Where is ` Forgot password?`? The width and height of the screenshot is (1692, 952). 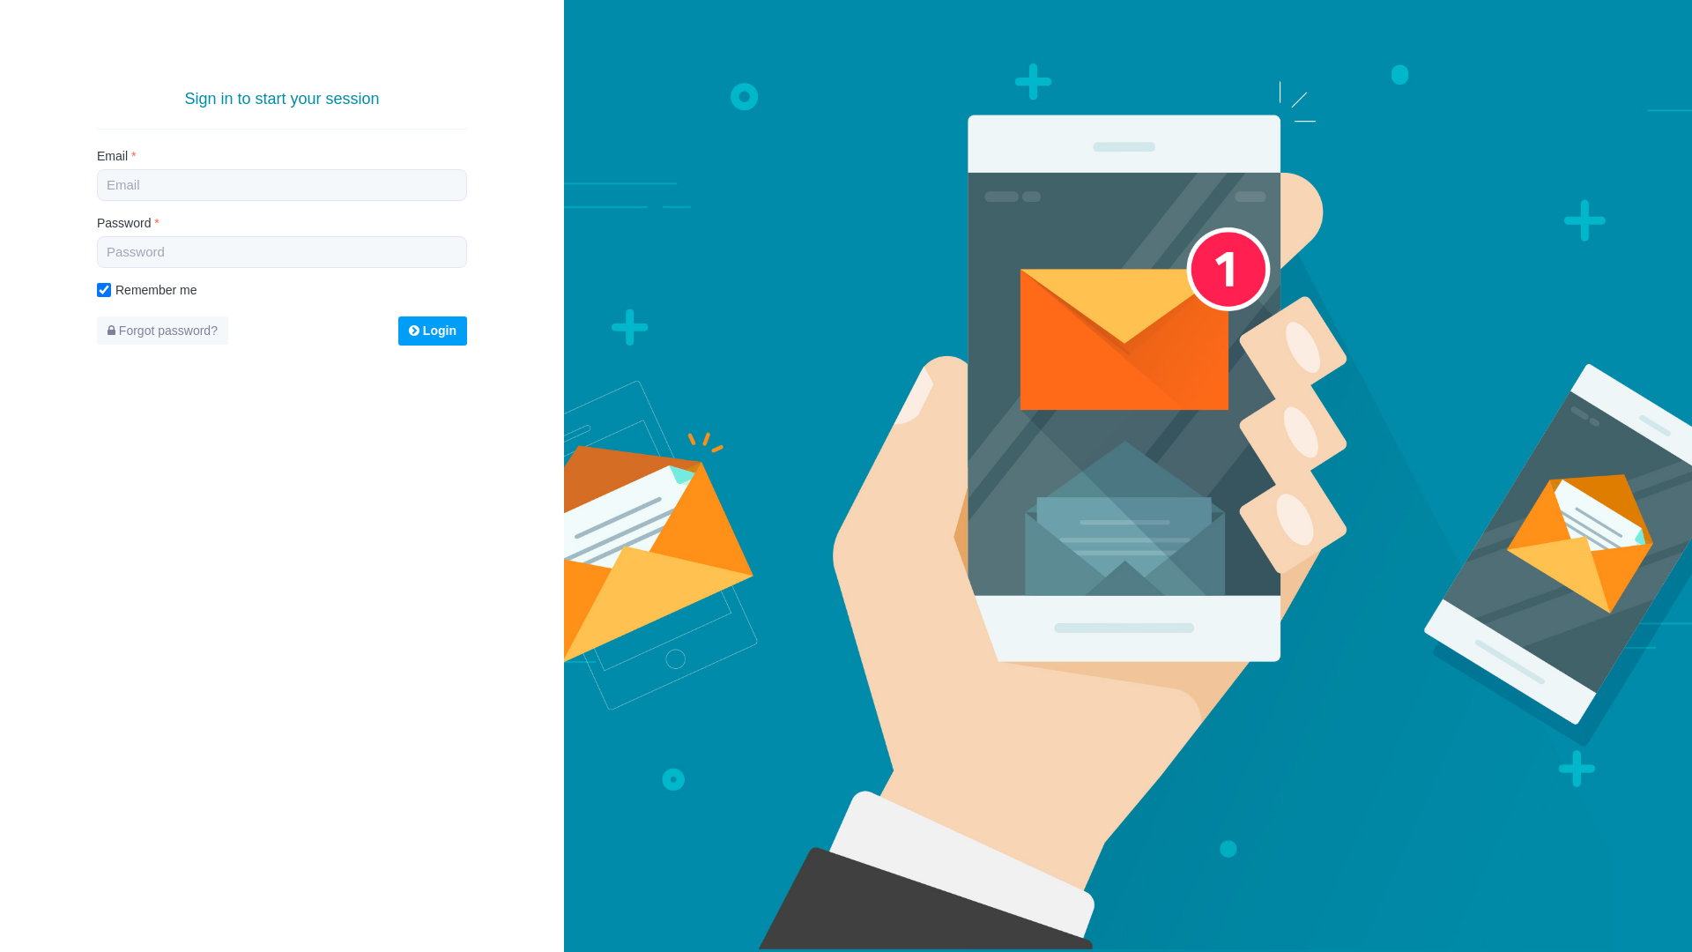  Forgot password? is located at coordinates (162, 331).